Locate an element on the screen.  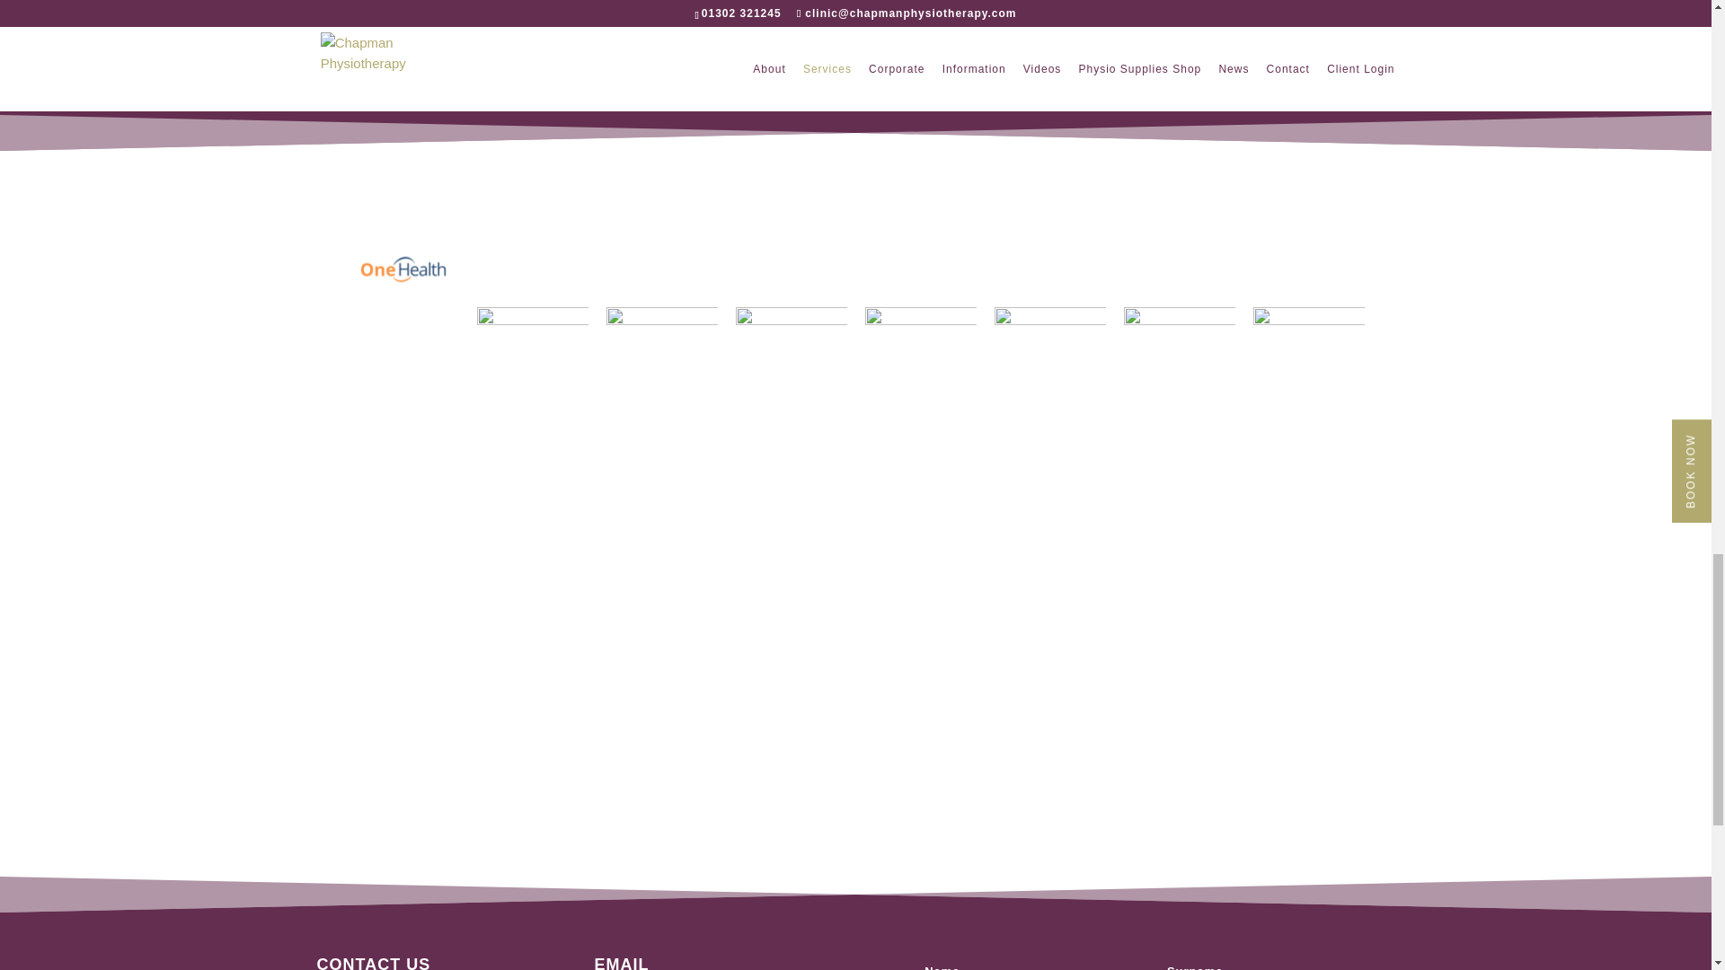
axa is located at coordinates (1179, 363).